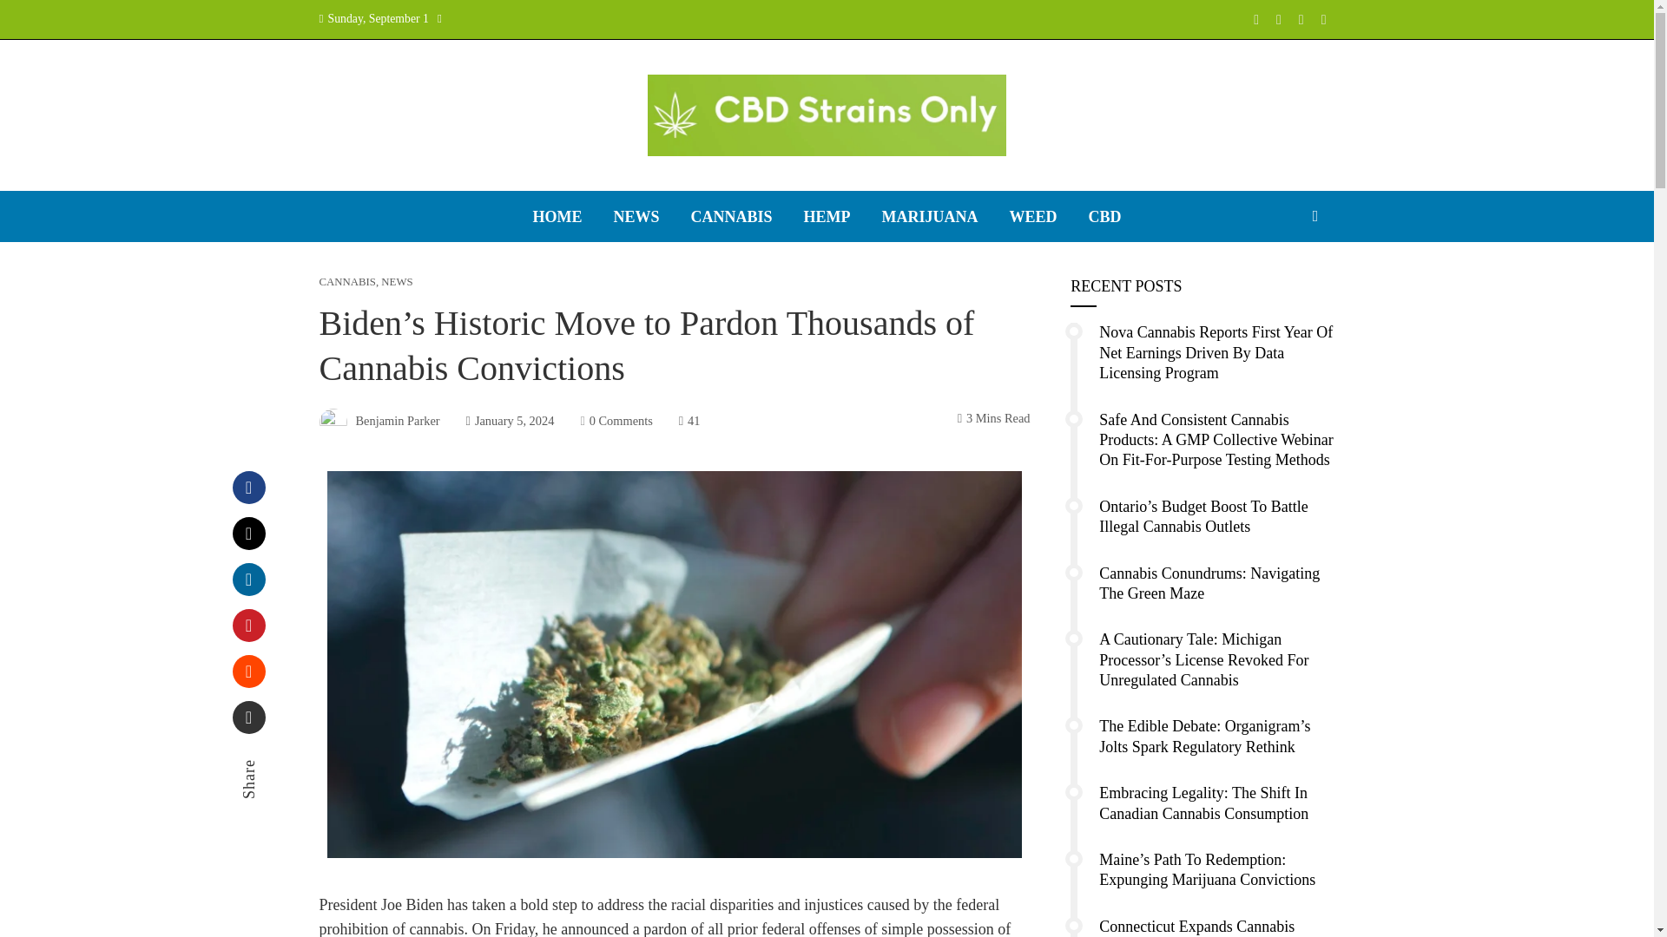 The image size is (1667, 937). I want to click on Email, so click(248, 717).